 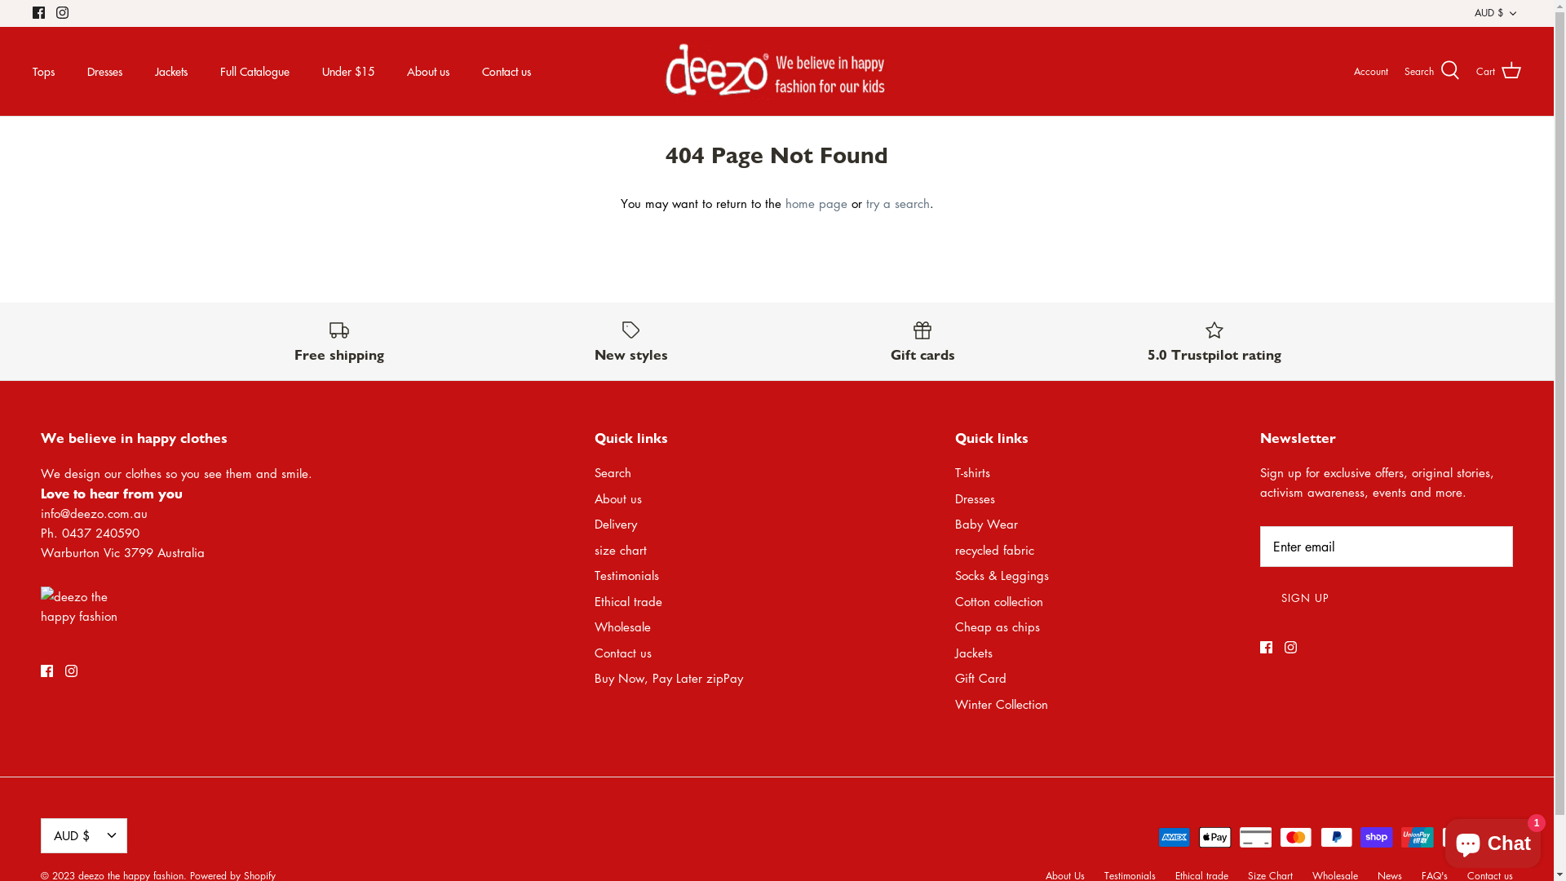 I want to click on Facebook, so click(x=39, y=13).